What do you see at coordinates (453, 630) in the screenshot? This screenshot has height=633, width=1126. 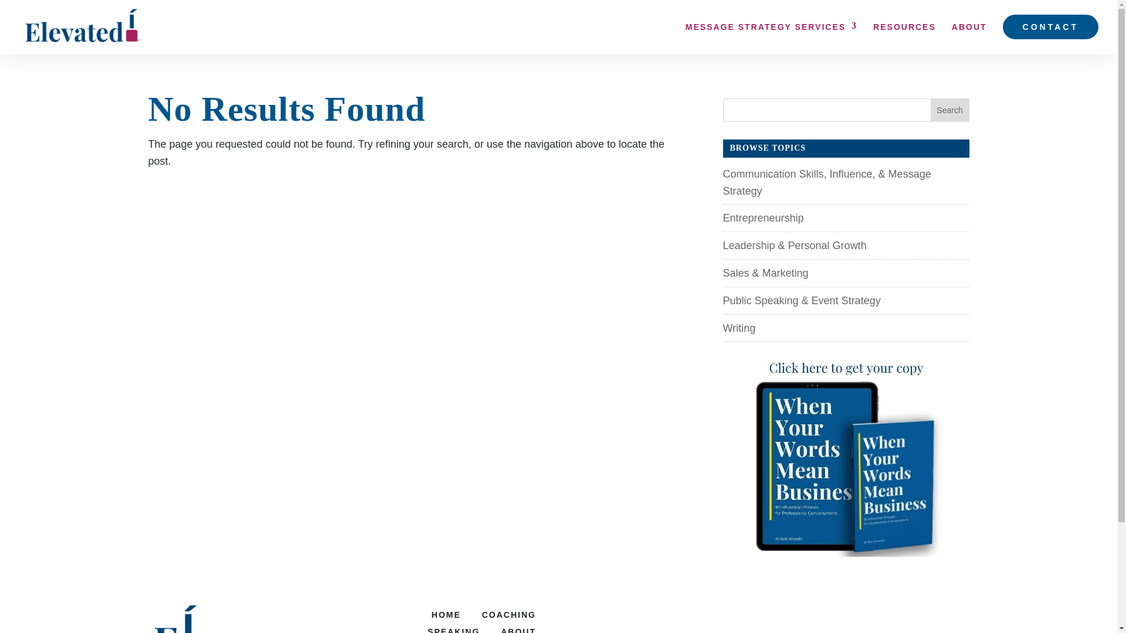 I see `SPEAKING` at bounding box center [453, 630].